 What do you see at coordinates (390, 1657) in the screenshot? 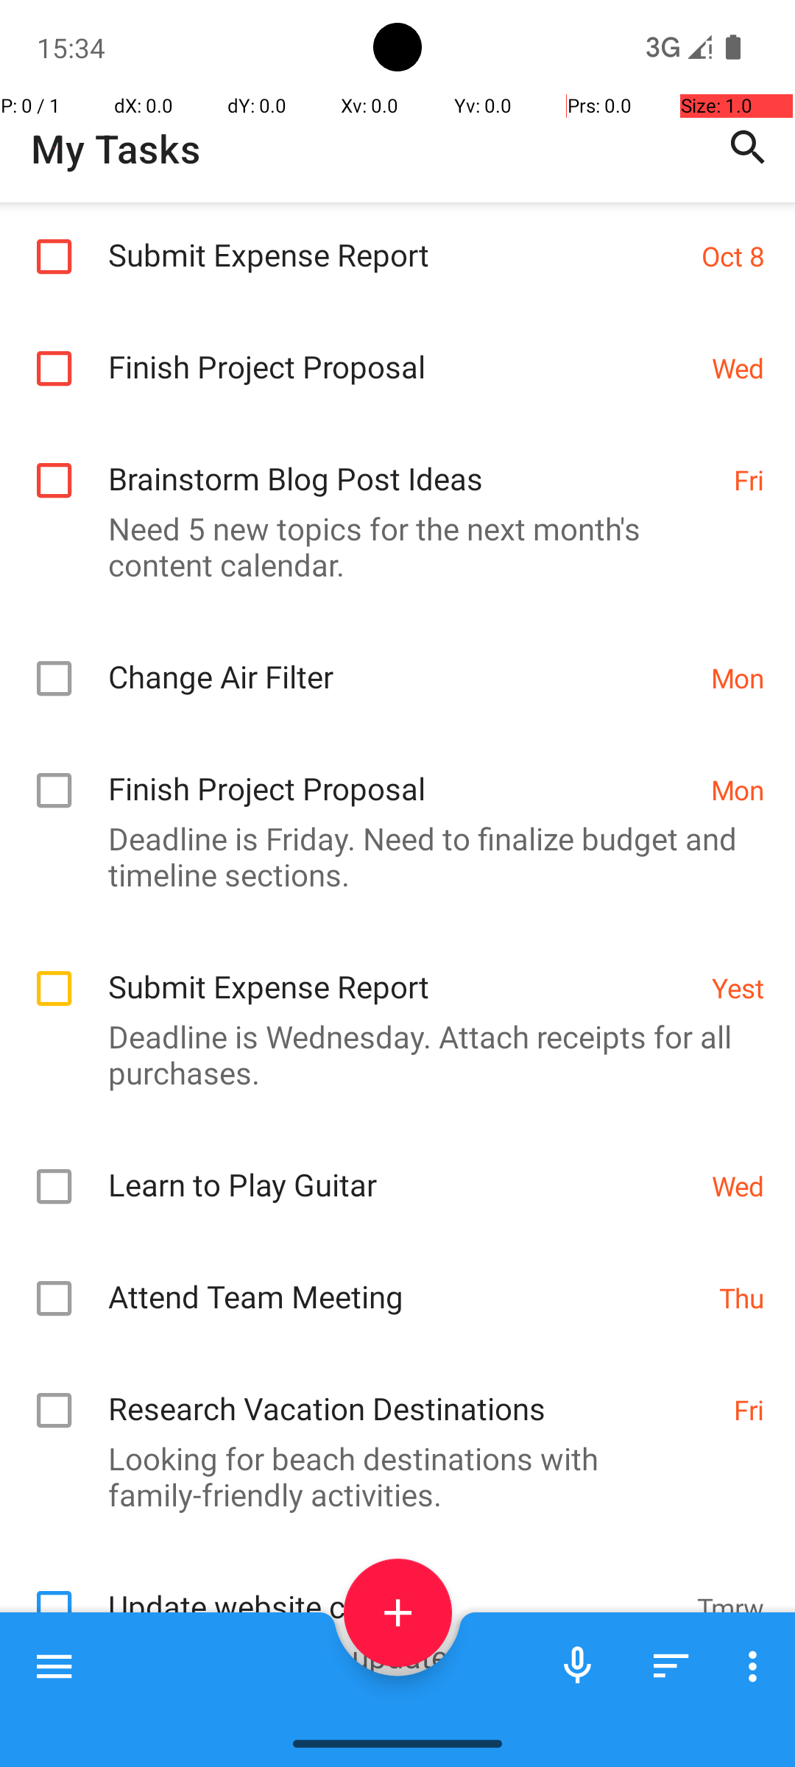
I see `Monitor email for updates on this.` at bounding box center [390, 1657].